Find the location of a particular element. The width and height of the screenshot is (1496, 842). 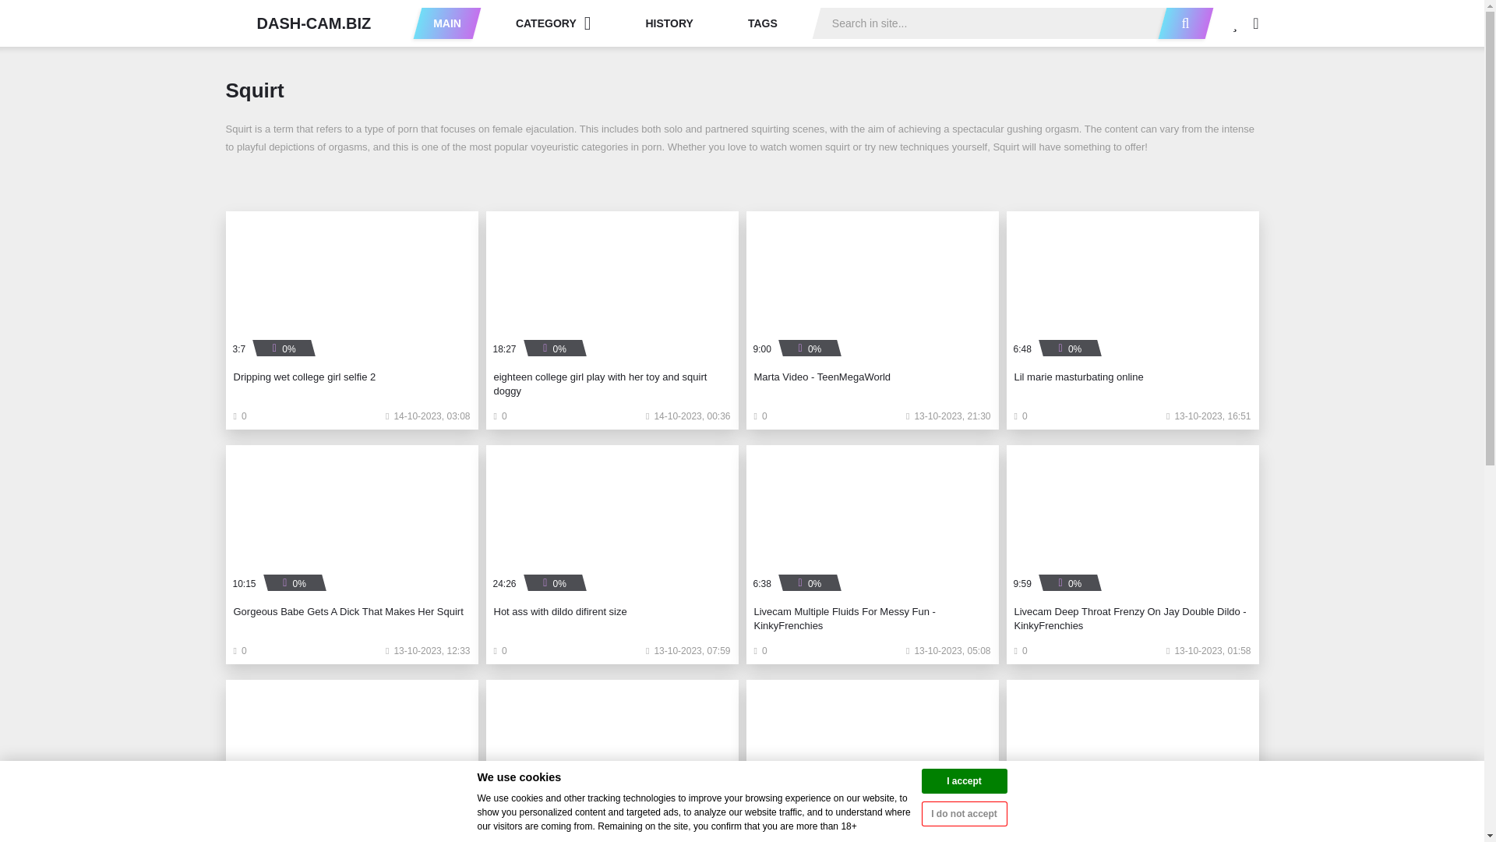

CATEGORY is located at coordinates (553, 23).